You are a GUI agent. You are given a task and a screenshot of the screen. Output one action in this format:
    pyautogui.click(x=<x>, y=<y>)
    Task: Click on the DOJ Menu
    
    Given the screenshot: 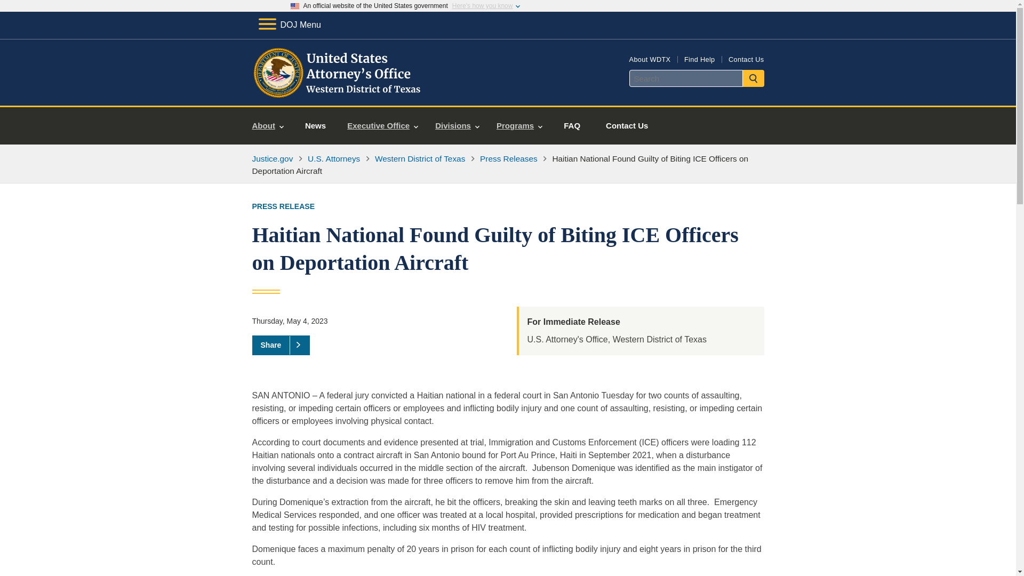 What is the action you would take?
    pyautogui.click(x=289, y=25)
    